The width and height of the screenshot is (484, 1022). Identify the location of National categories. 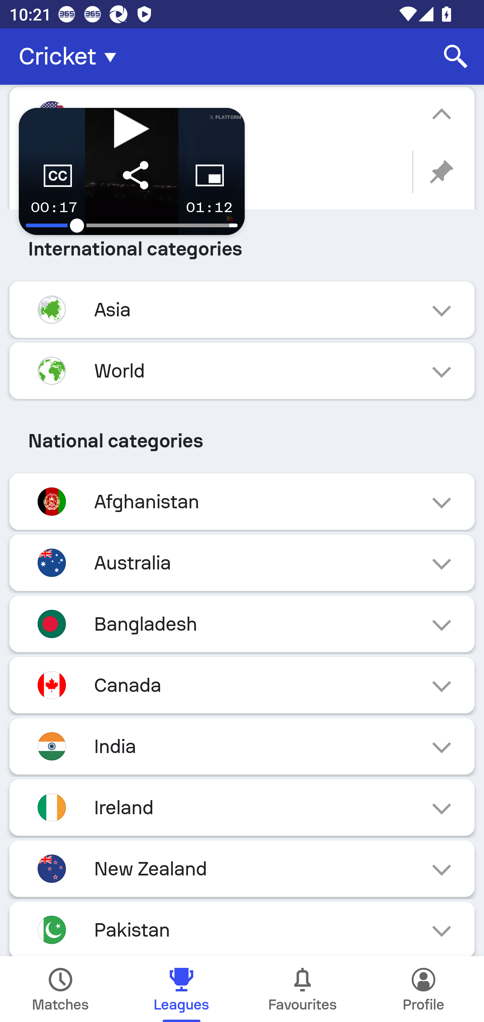
(242, 441).